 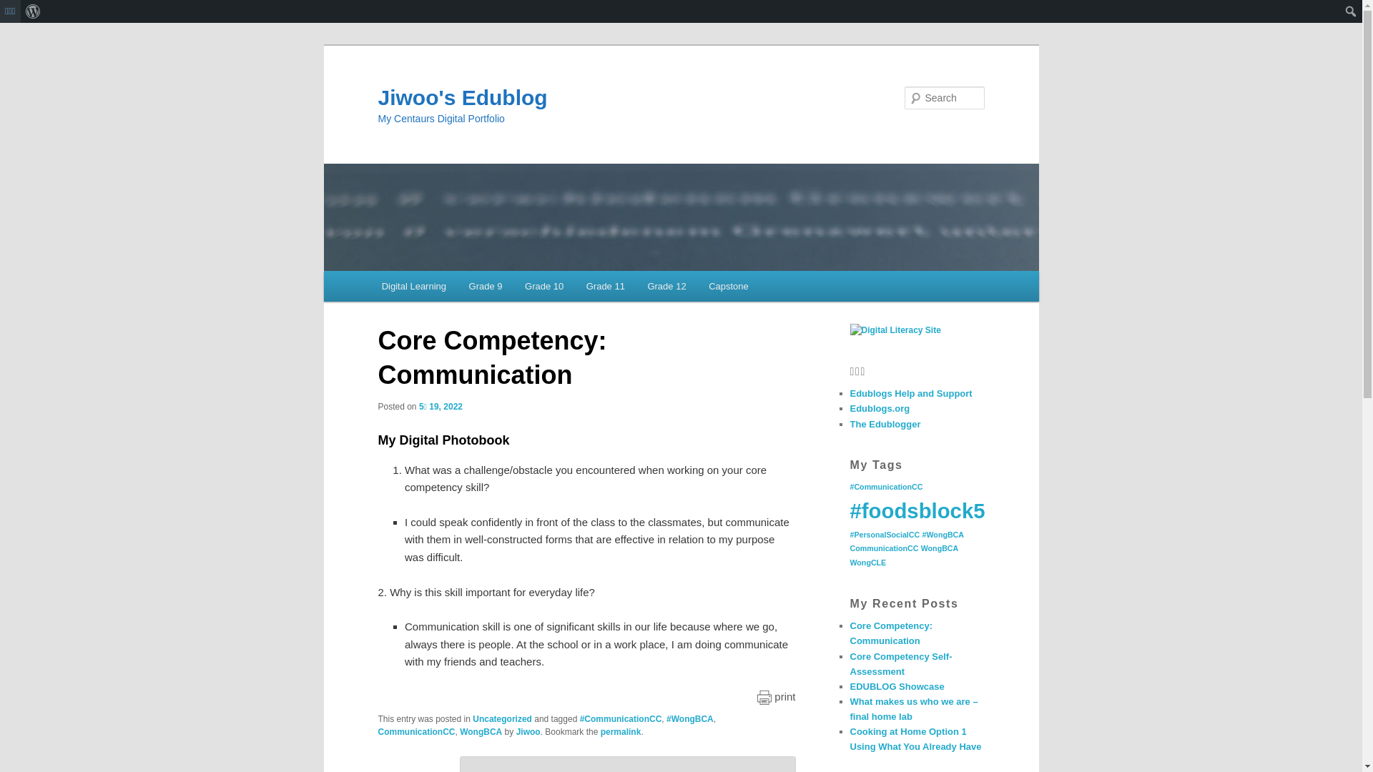 What do you see at coordinates (486, 286) in the screenshot?
I see `Grade 9` at bounding box center [486, 286].